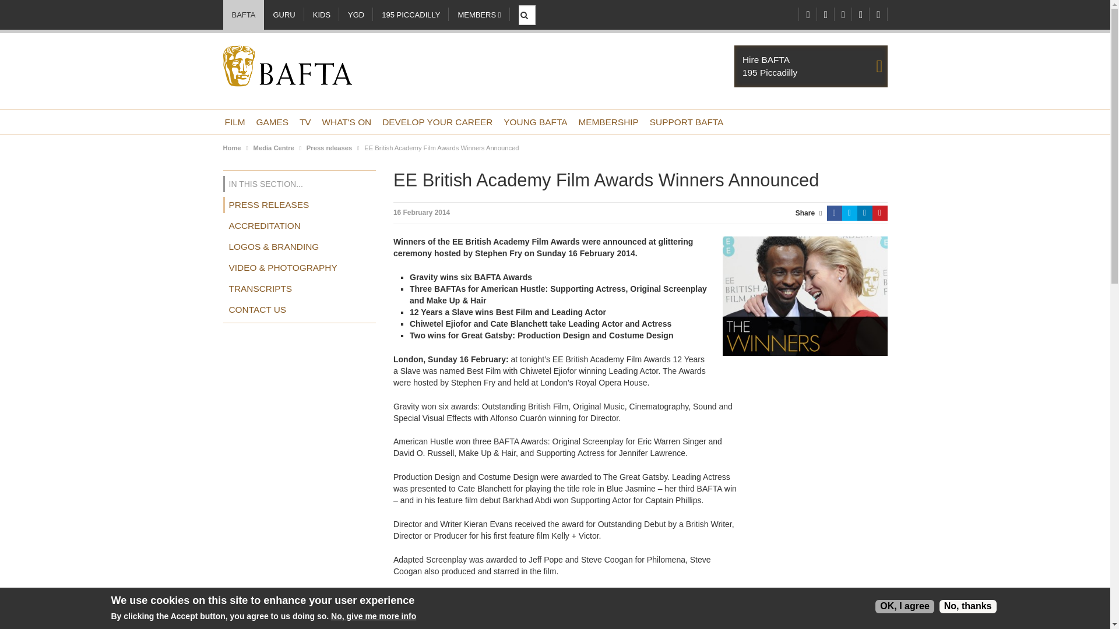 This screenshot has height=629, width=1119. What do you see at coordinates (283, 15) in the screenshot?
I see `GAMES` at bounding box center [283, 15].